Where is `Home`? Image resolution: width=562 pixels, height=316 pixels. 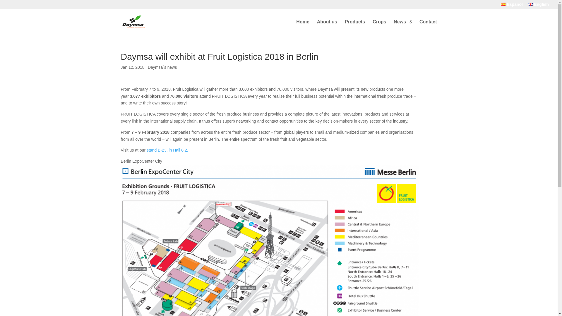
Home is located at coordinates (303, 27).